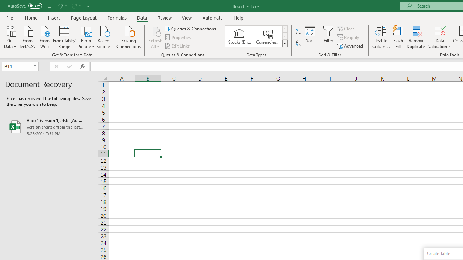 The height and width of the screenshot is (260, 463). What do you see at coordinates (310, 37) in the screenshot?
I see `Sort...` at bounding box center [310, 37].